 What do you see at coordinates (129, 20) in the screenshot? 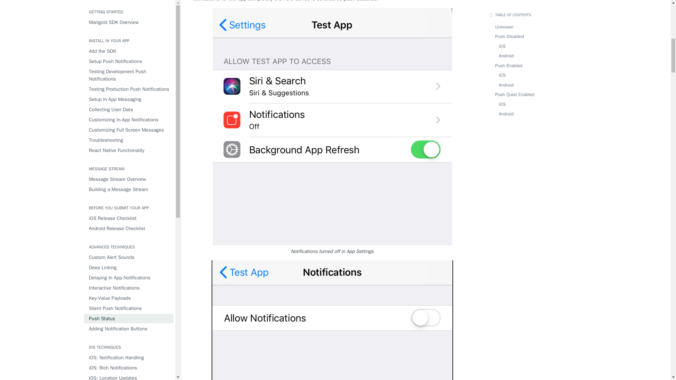
I see `iOS: Rich Notifications` at bounding box center [129, 20].